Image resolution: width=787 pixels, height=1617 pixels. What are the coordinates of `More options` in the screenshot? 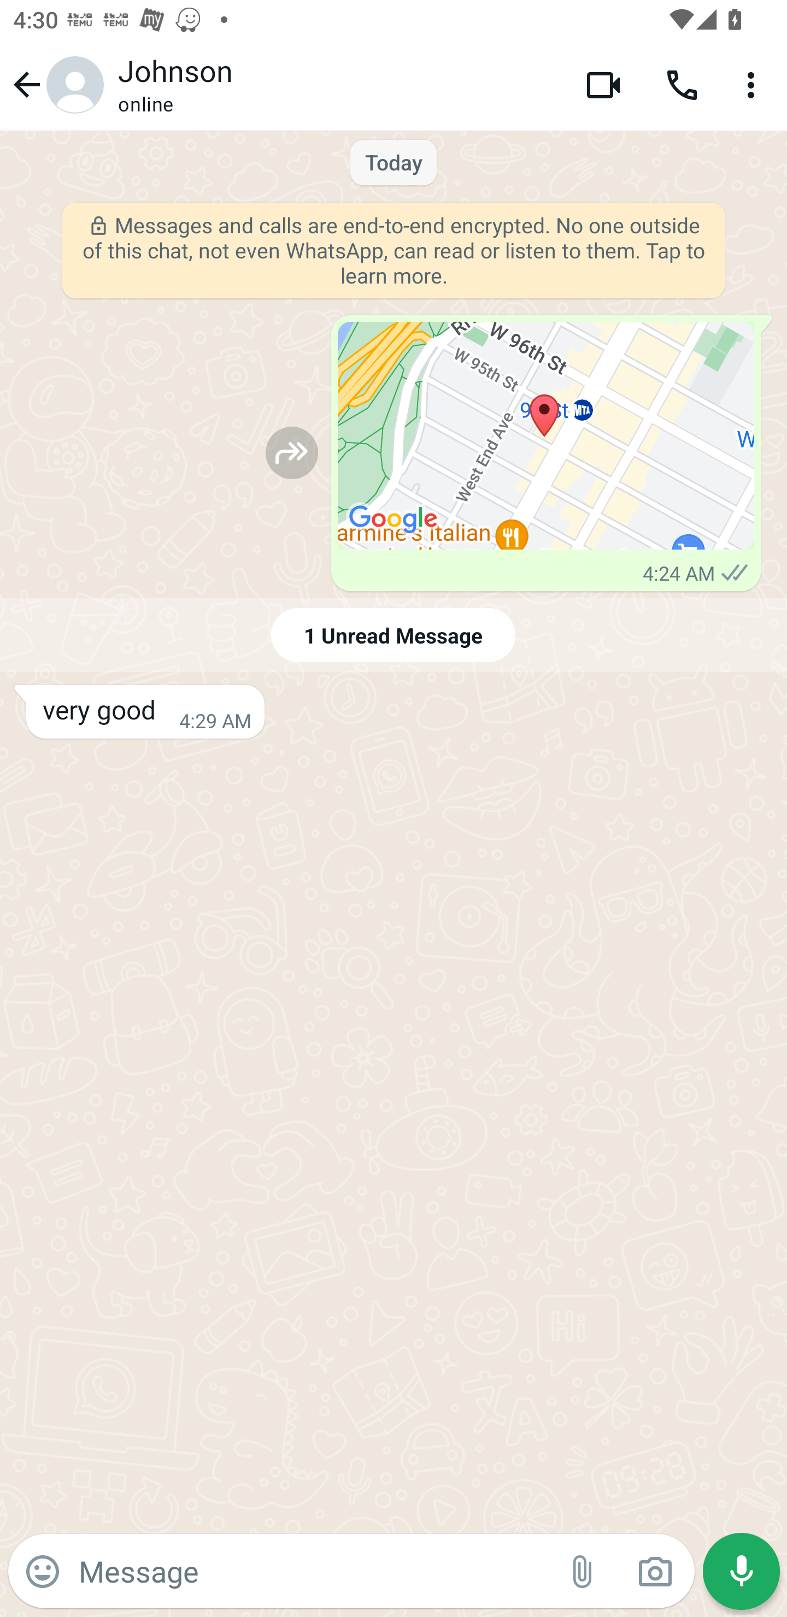 It's located at (754, 84).